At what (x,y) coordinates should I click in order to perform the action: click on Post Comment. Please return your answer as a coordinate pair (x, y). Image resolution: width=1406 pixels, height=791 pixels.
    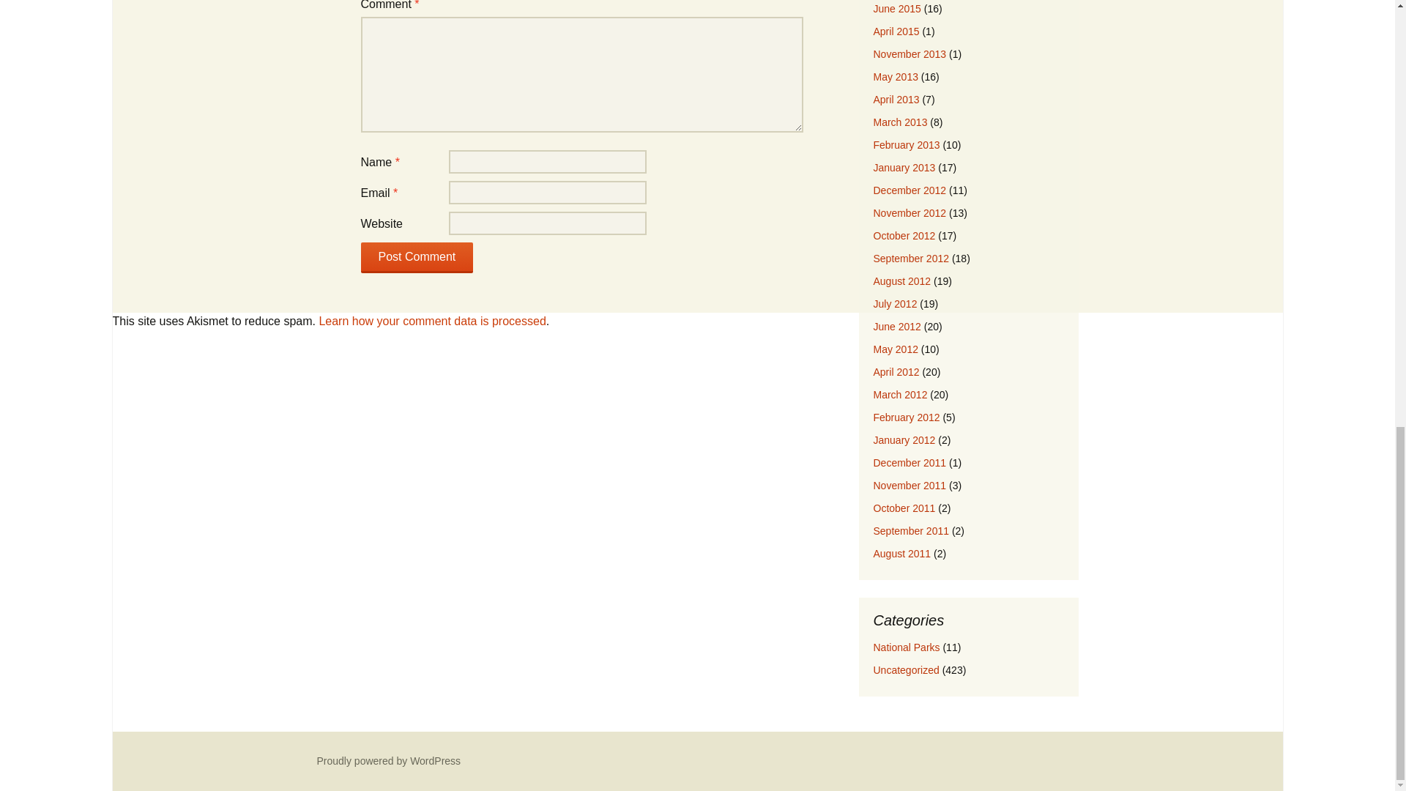
    Looking at the image, I should click on (416, 257).